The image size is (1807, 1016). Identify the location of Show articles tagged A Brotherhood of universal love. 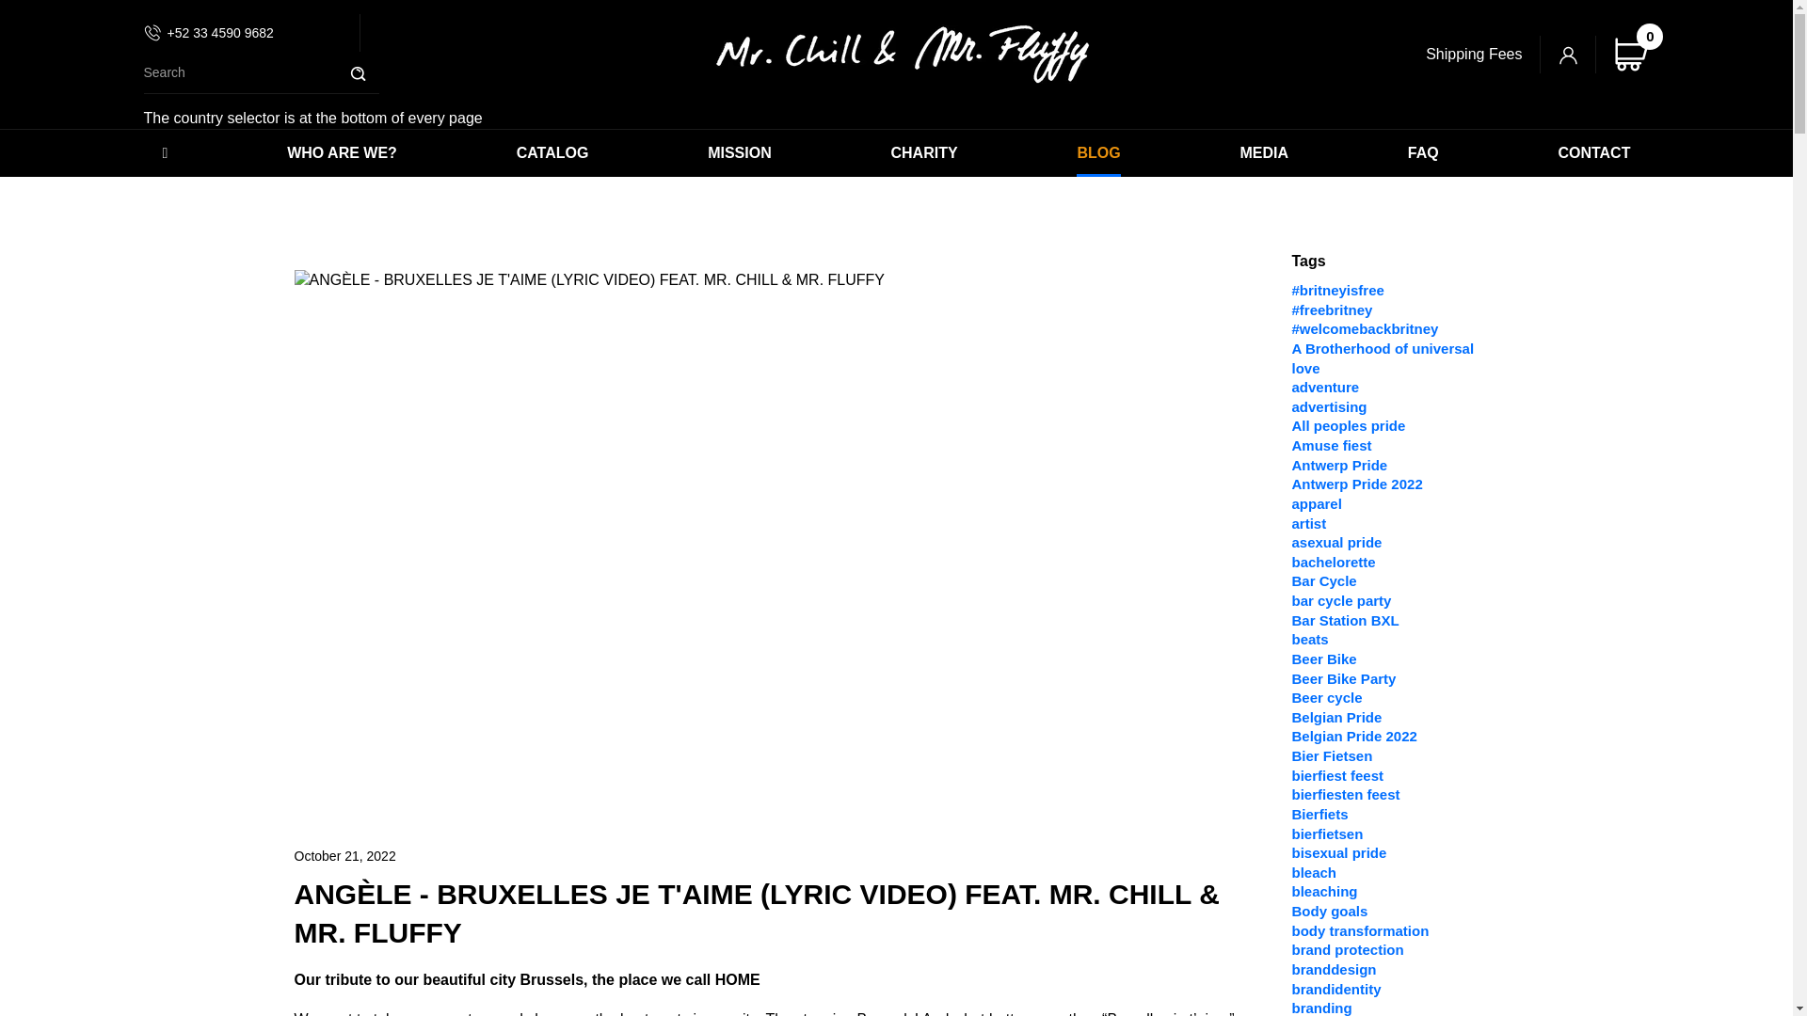
(1383, 357).